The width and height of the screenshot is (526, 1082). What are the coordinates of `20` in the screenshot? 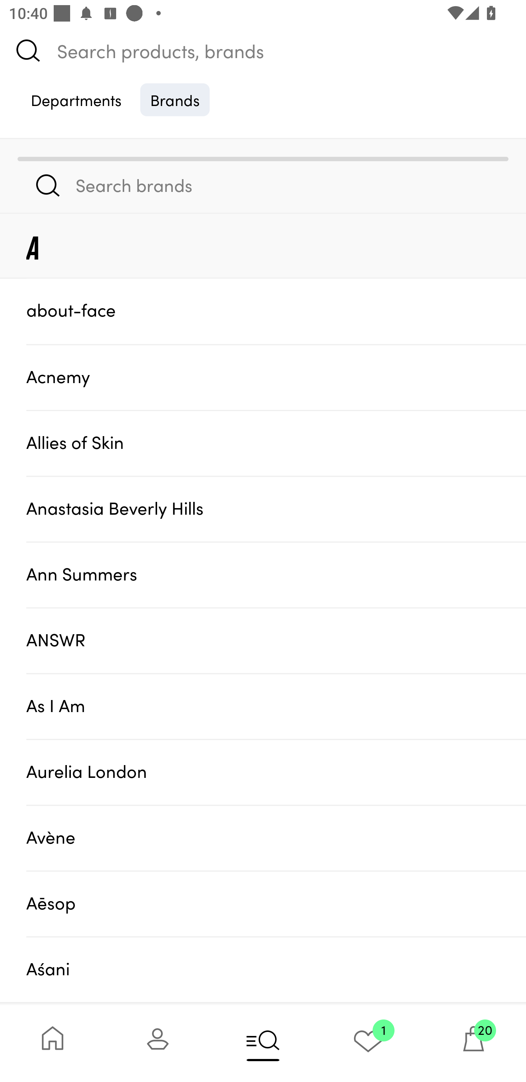 It's located at (473, 1043).